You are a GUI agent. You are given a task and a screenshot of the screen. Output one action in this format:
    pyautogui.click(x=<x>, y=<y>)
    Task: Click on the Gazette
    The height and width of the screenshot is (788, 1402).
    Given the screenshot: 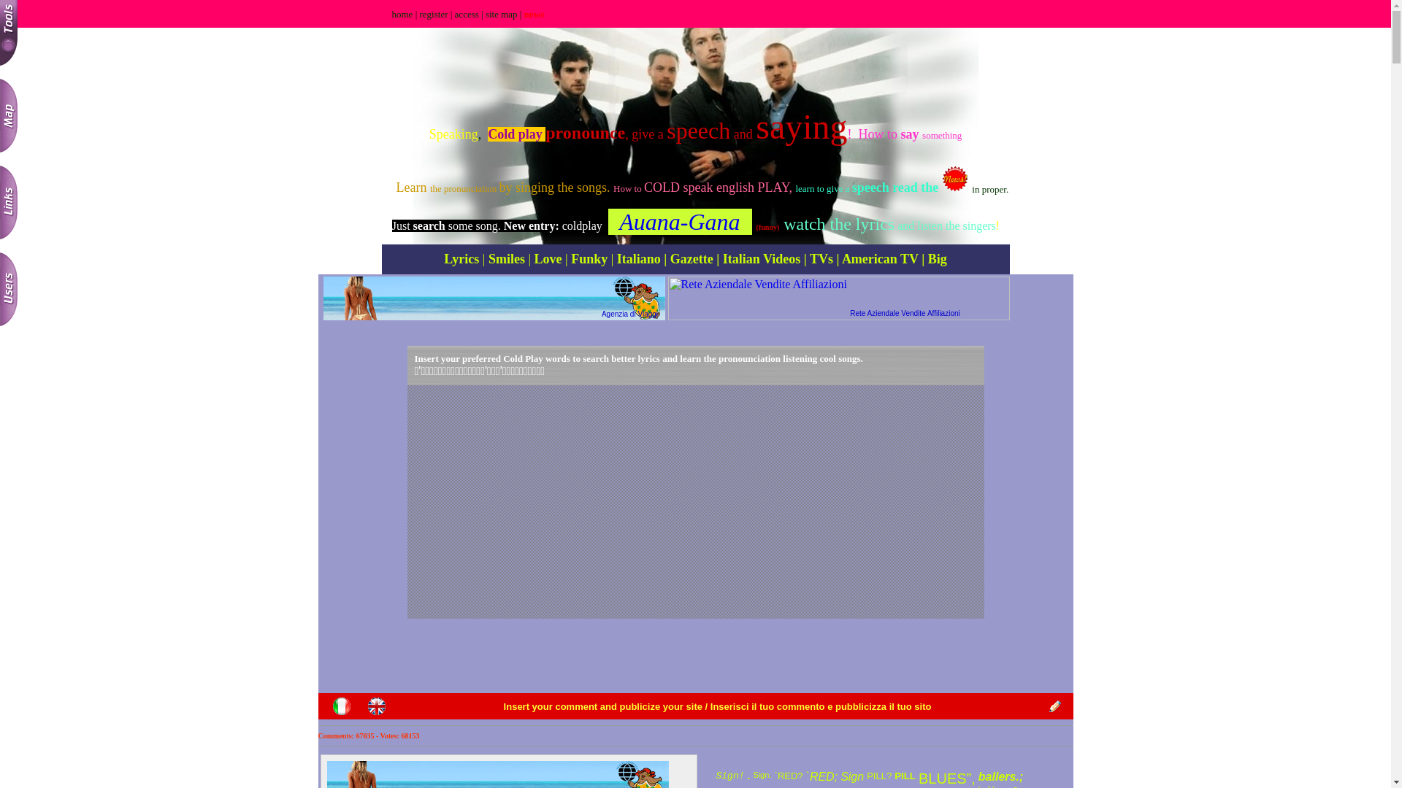 What is the action you would take?
    pyautogui.click(x=689, y=259)
    